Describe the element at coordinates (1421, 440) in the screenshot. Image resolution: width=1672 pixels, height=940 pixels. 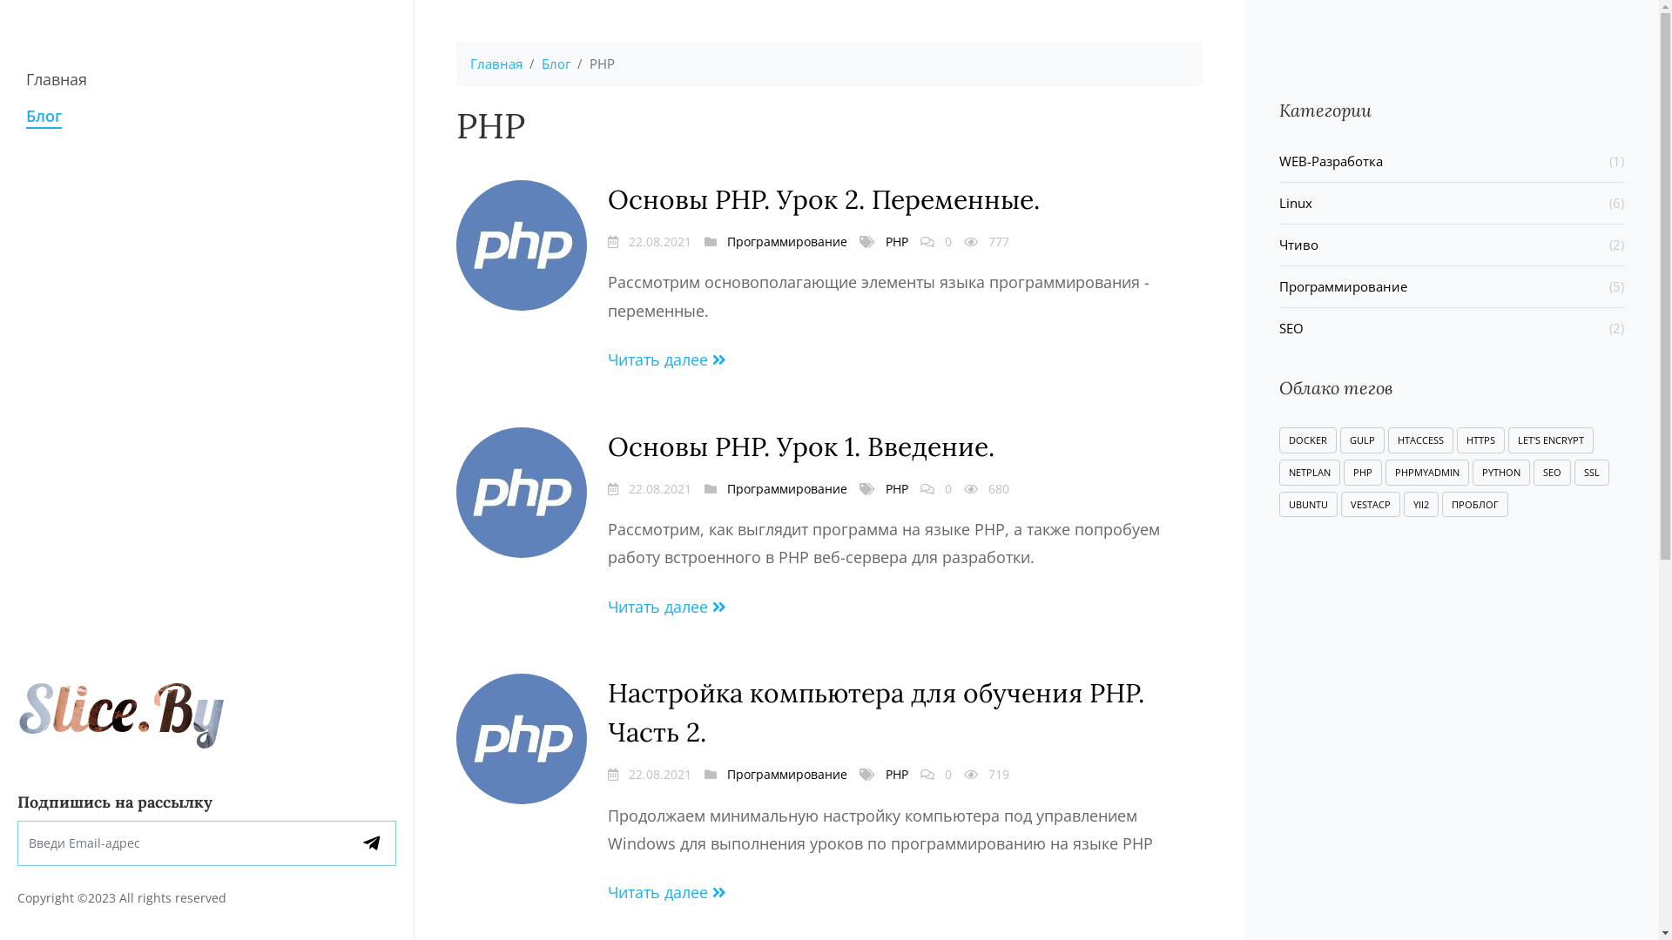
I see `HTACCESS` at that location.